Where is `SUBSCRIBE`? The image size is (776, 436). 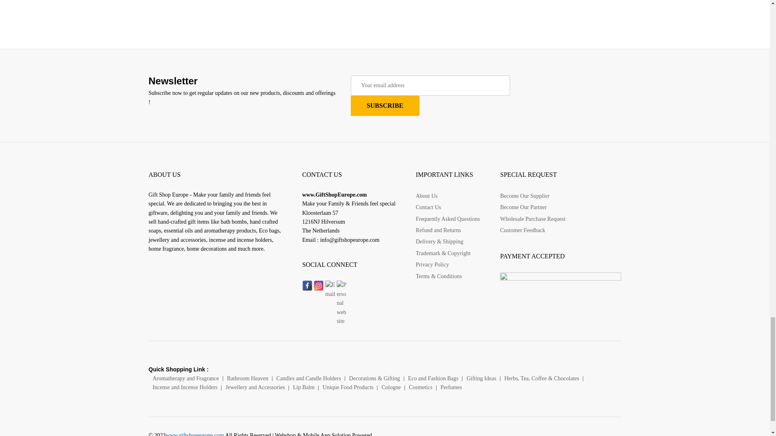
SUBSCRIBE is located at coordinates (385, 106).